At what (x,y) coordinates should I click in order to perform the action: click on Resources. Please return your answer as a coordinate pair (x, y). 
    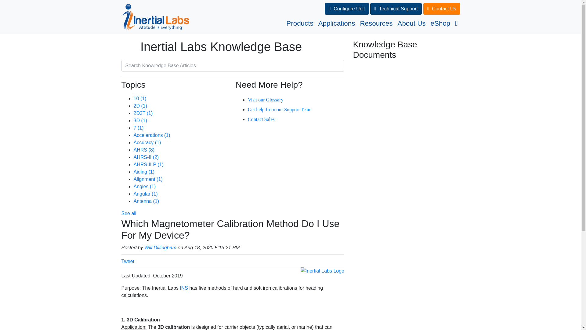
    Looking at the image, I should click on (376, 23).